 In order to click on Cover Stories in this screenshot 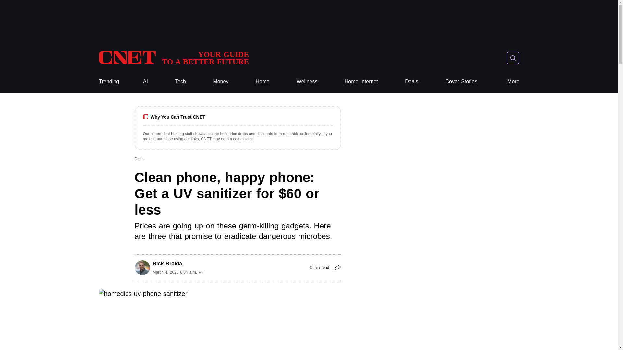, I will do `click(461, 82)`.